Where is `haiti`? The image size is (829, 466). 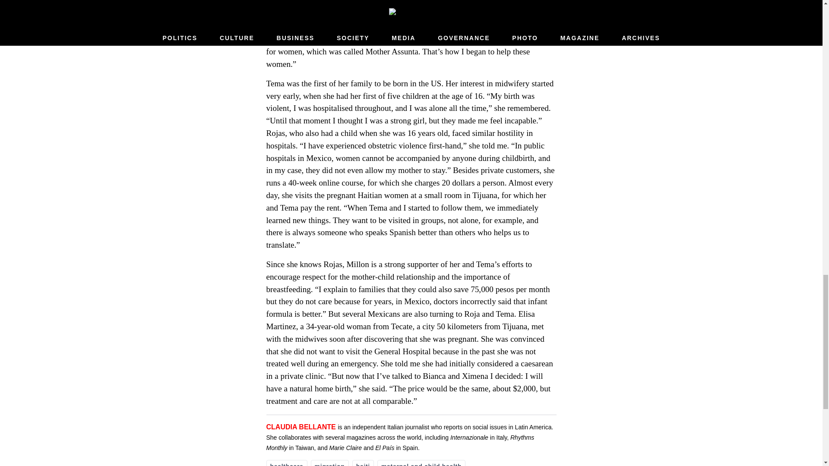
haiti is located at coordinates (363, 463).